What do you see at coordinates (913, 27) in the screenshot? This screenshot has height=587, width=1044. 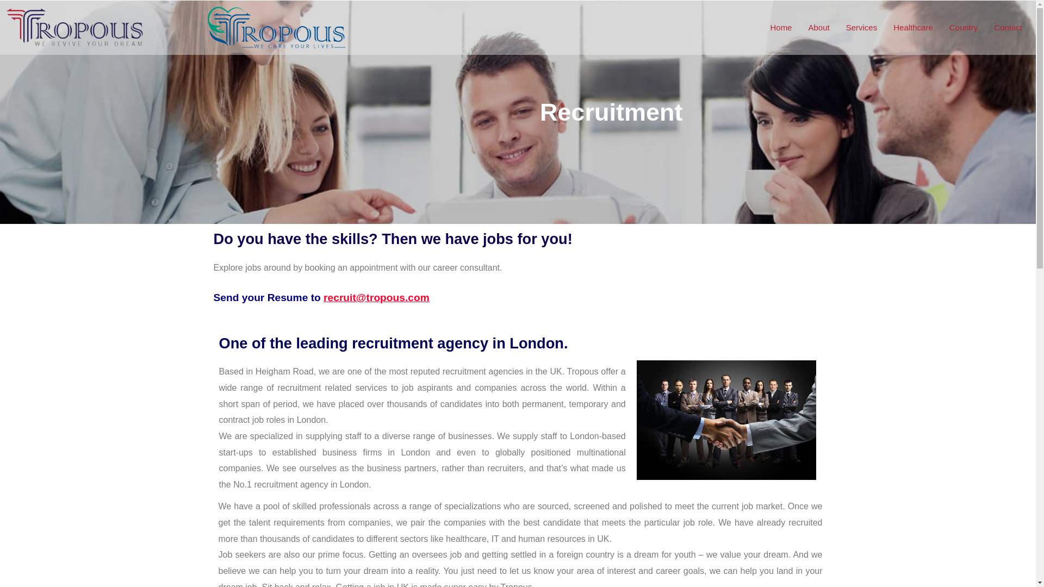 I see `Healthcare` at bounding box center [913, 27].